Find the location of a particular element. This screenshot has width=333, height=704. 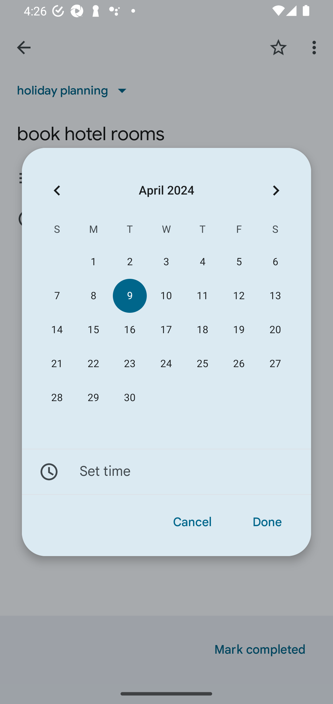

Done is located at coordinates (267, 522).